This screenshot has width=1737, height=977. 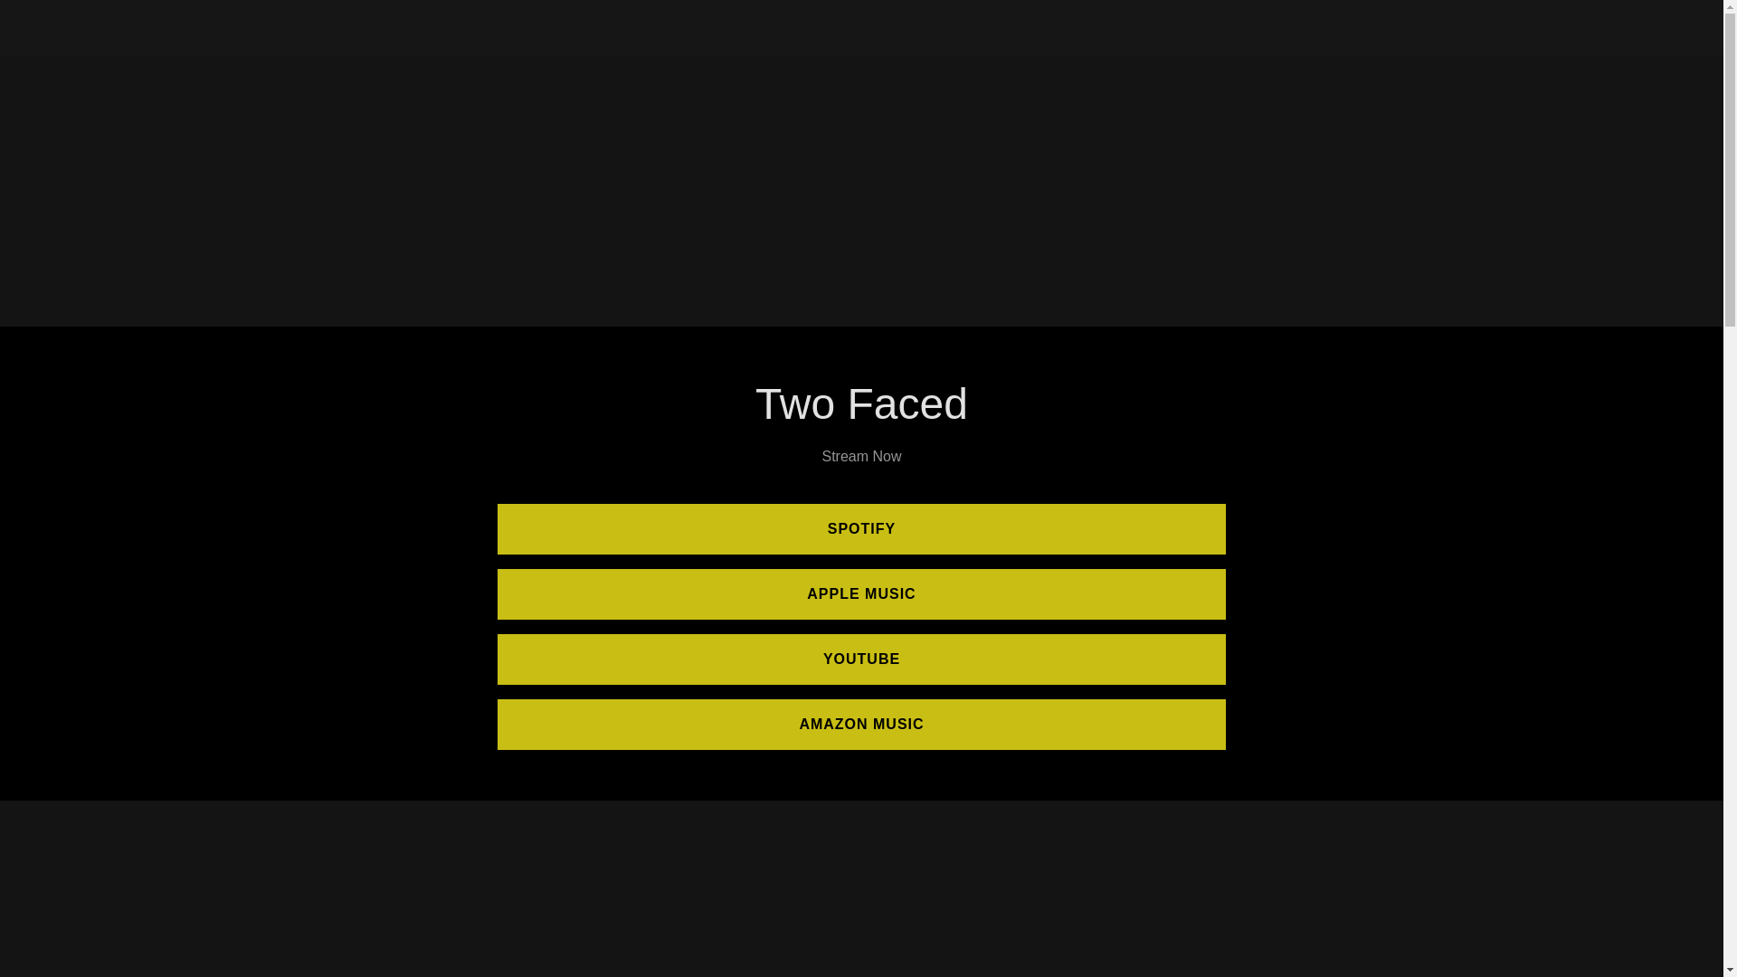 What do you see at coordinates (861, 529) in the screenshot?
I see `SPOTIFY` at bounding box center [861, 529].